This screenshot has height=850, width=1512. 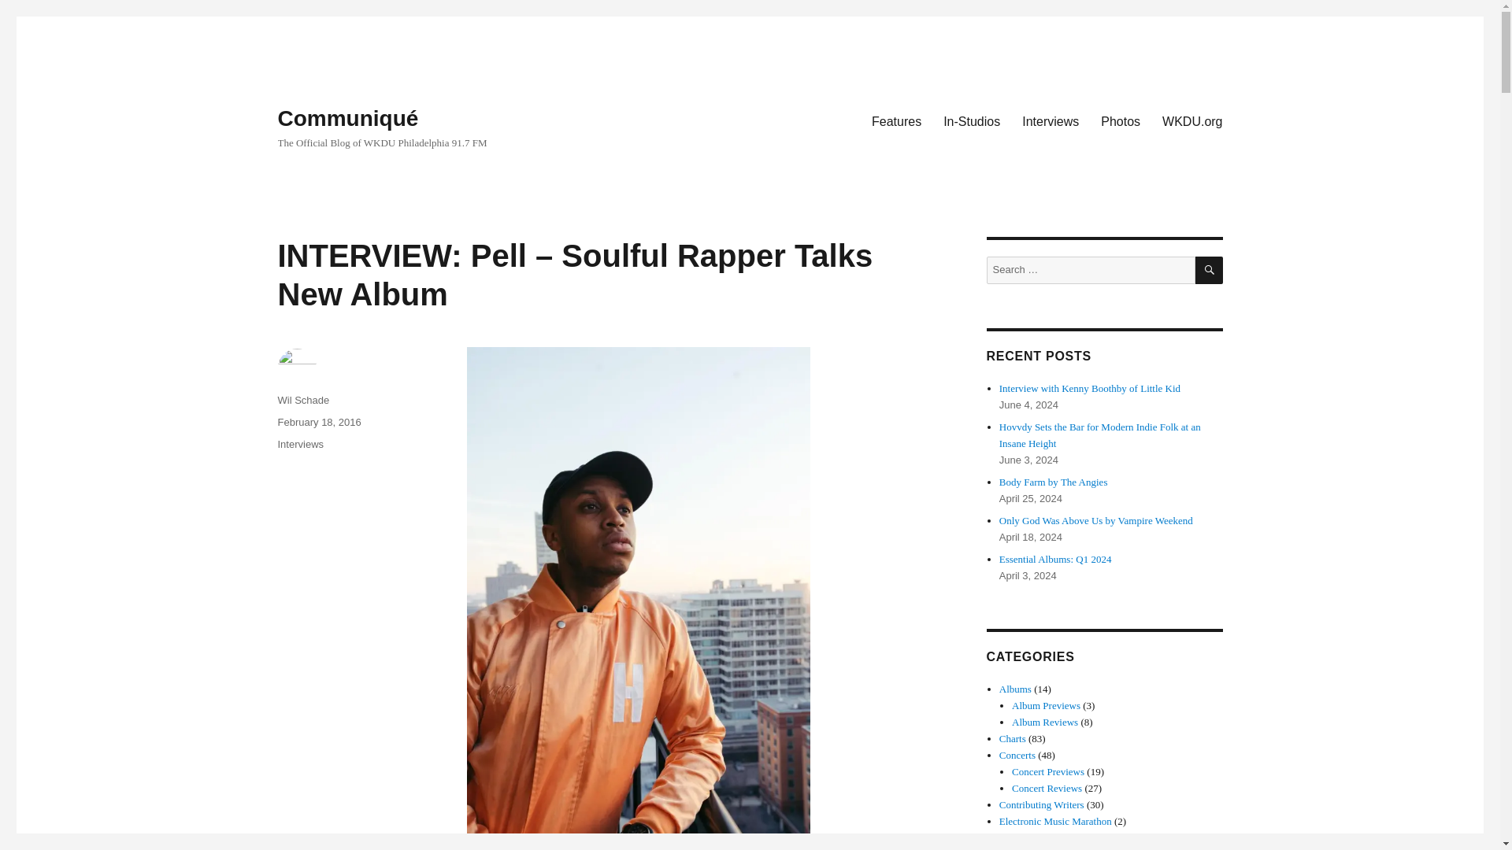 I want to click on Wil Schade, so click(x=302, y=400).